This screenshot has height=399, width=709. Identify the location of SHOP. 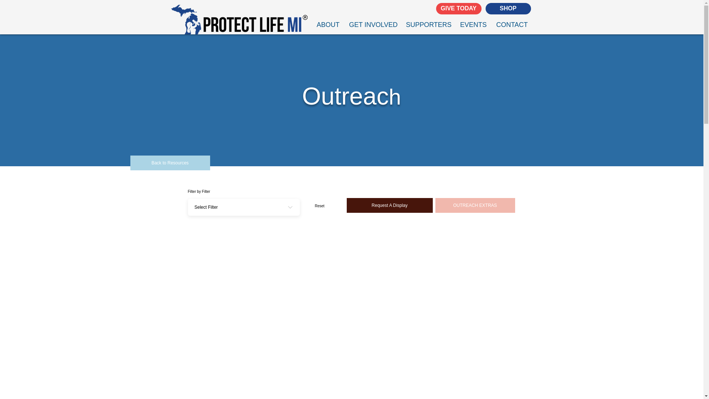
(507, 8).